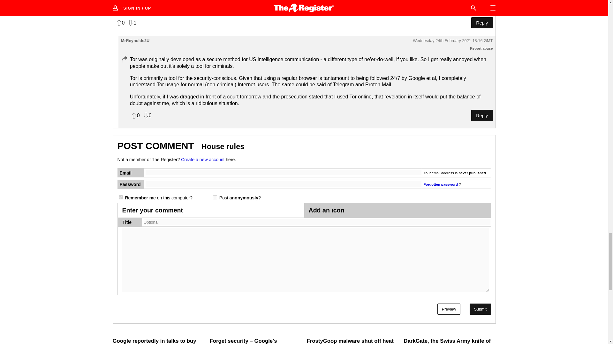 The image size is (613, 344). Describe the element at coordinates (481, 48) in the screenshot. I see `Report abuse` at that location.